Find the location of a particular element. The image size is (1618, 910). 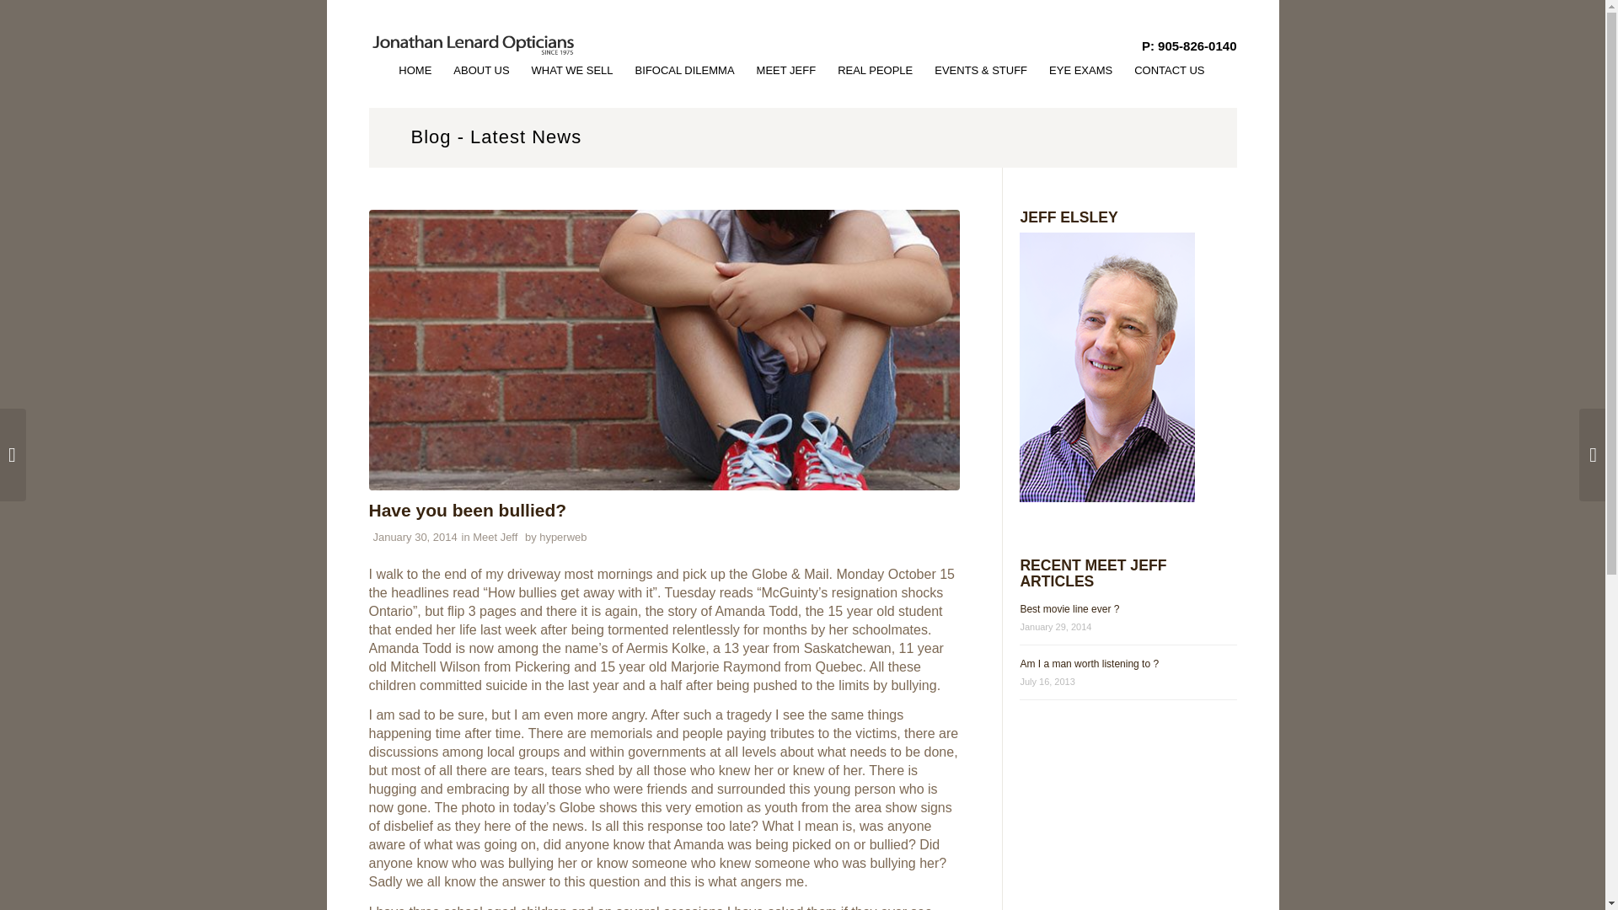

hyperweb is located at coordinates (562, 536).